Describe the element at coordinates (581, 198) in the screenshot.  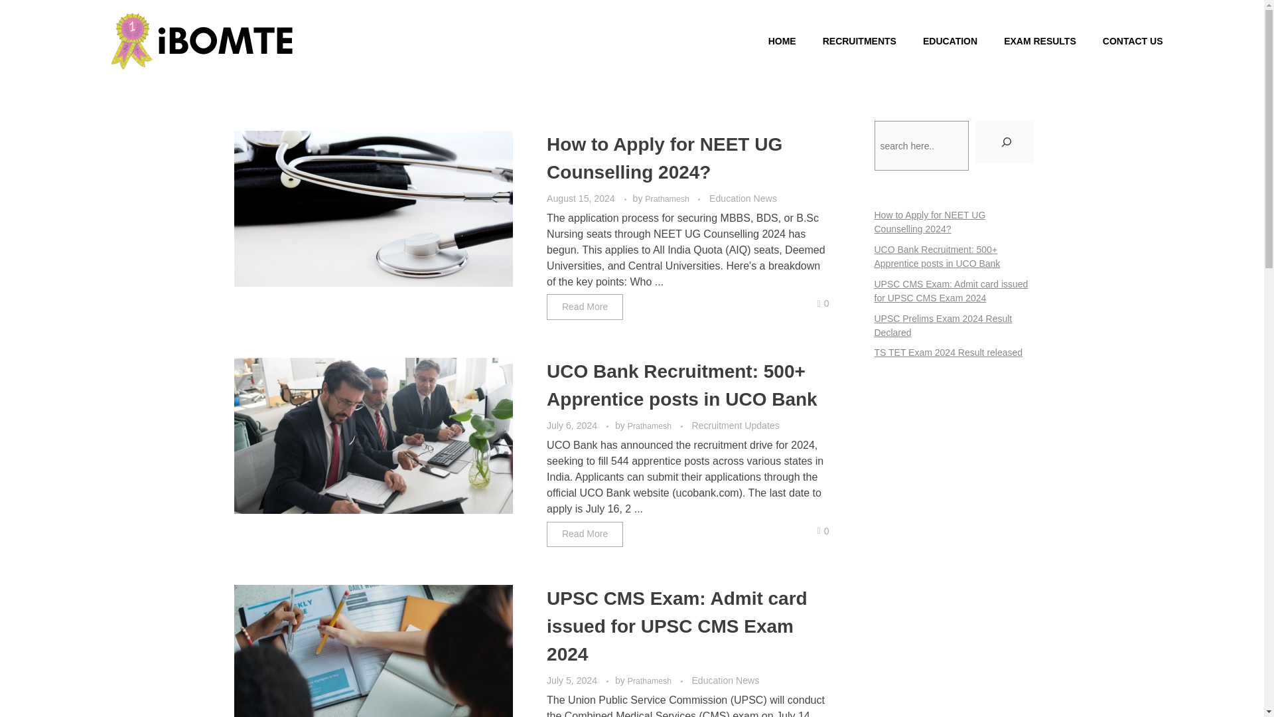
I see `August 15, 2024` at that location.